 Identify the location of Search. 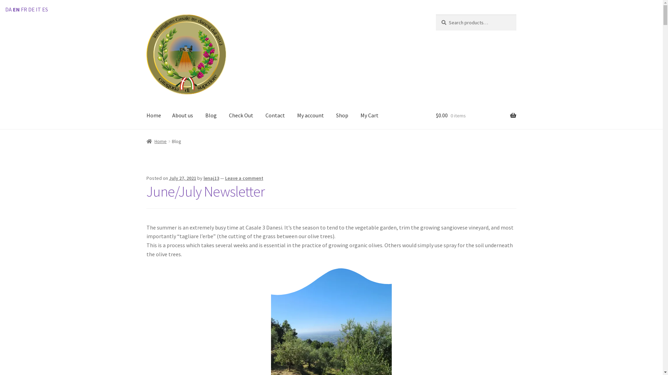
(436, 15).